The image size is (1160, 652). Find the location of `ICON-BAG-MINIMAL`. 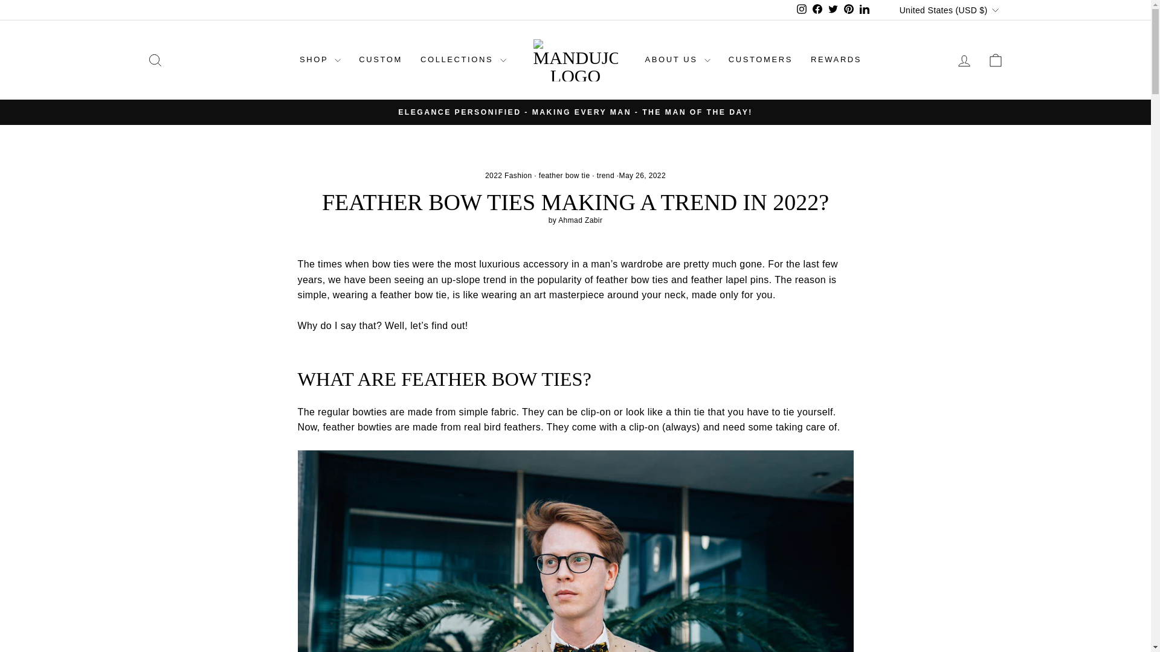

ICON-BAG-MINIMAL is located at coordinates (996, 60).